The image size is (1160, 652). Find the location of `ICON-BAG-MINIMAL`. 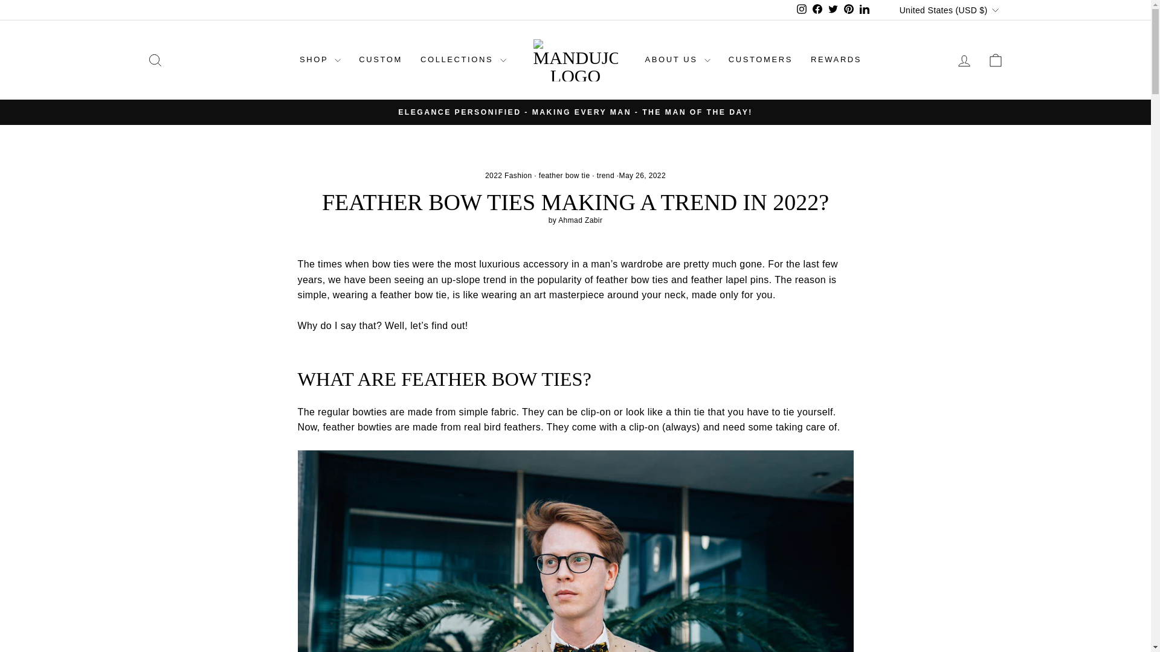

ICON-BAG-MINIMAL is located at coordinates (996, 60).